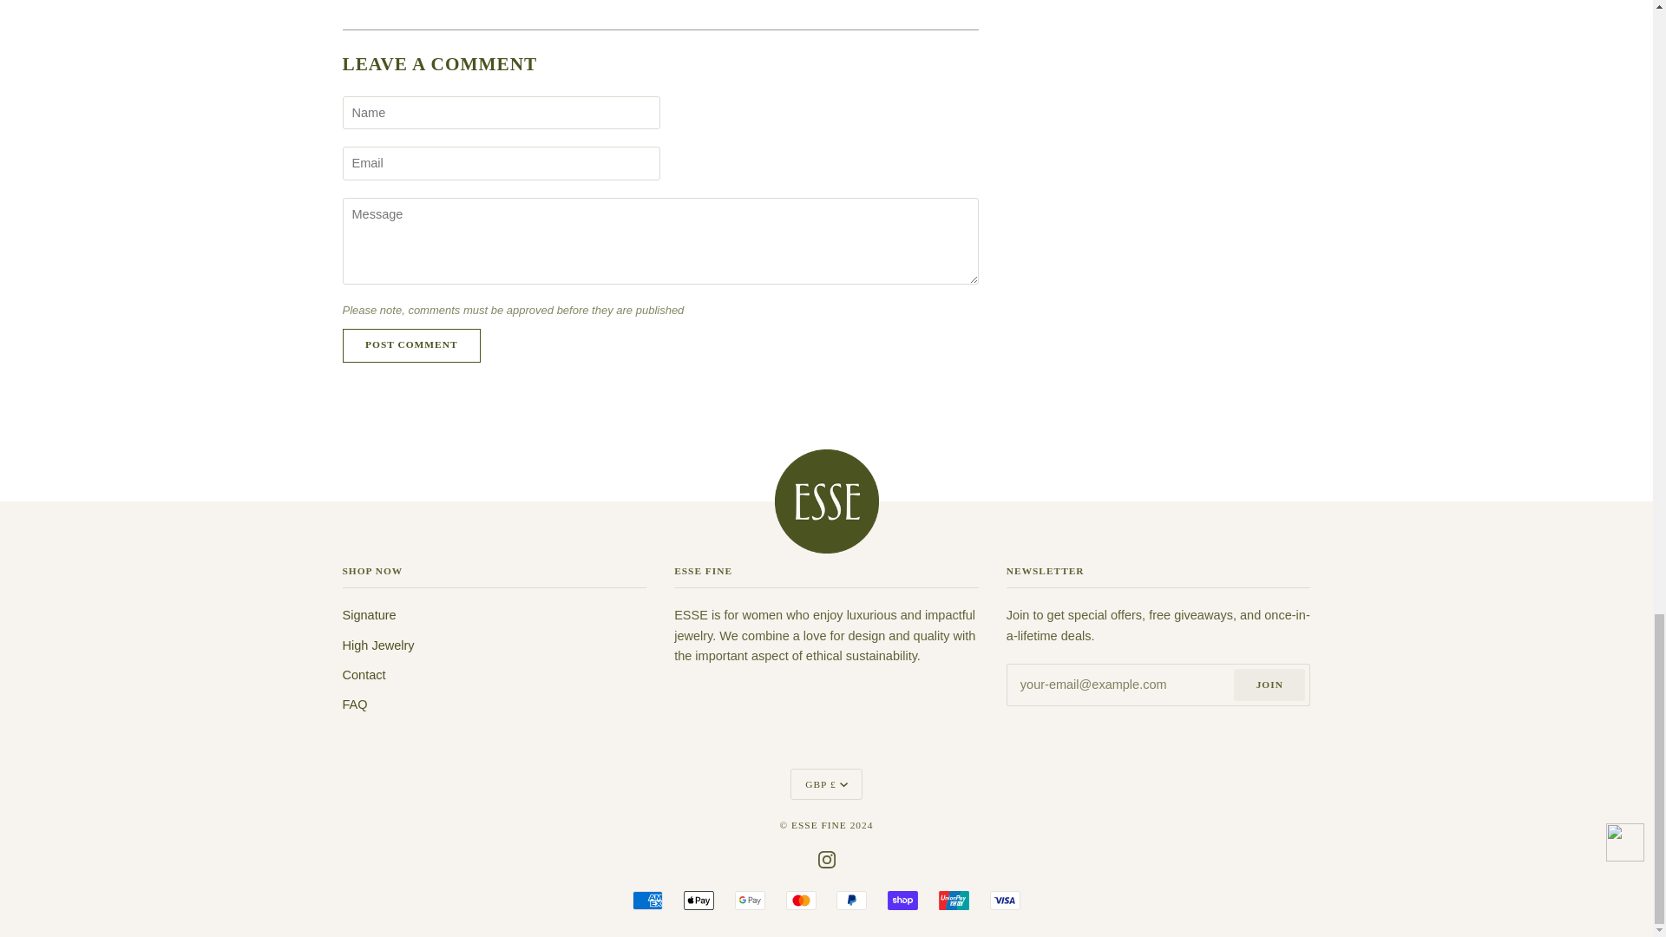 This screenshot has width=1666, height=937. Describe the element at coordinates (826, 858) in the screenshot. I see `Instagram` at that location.